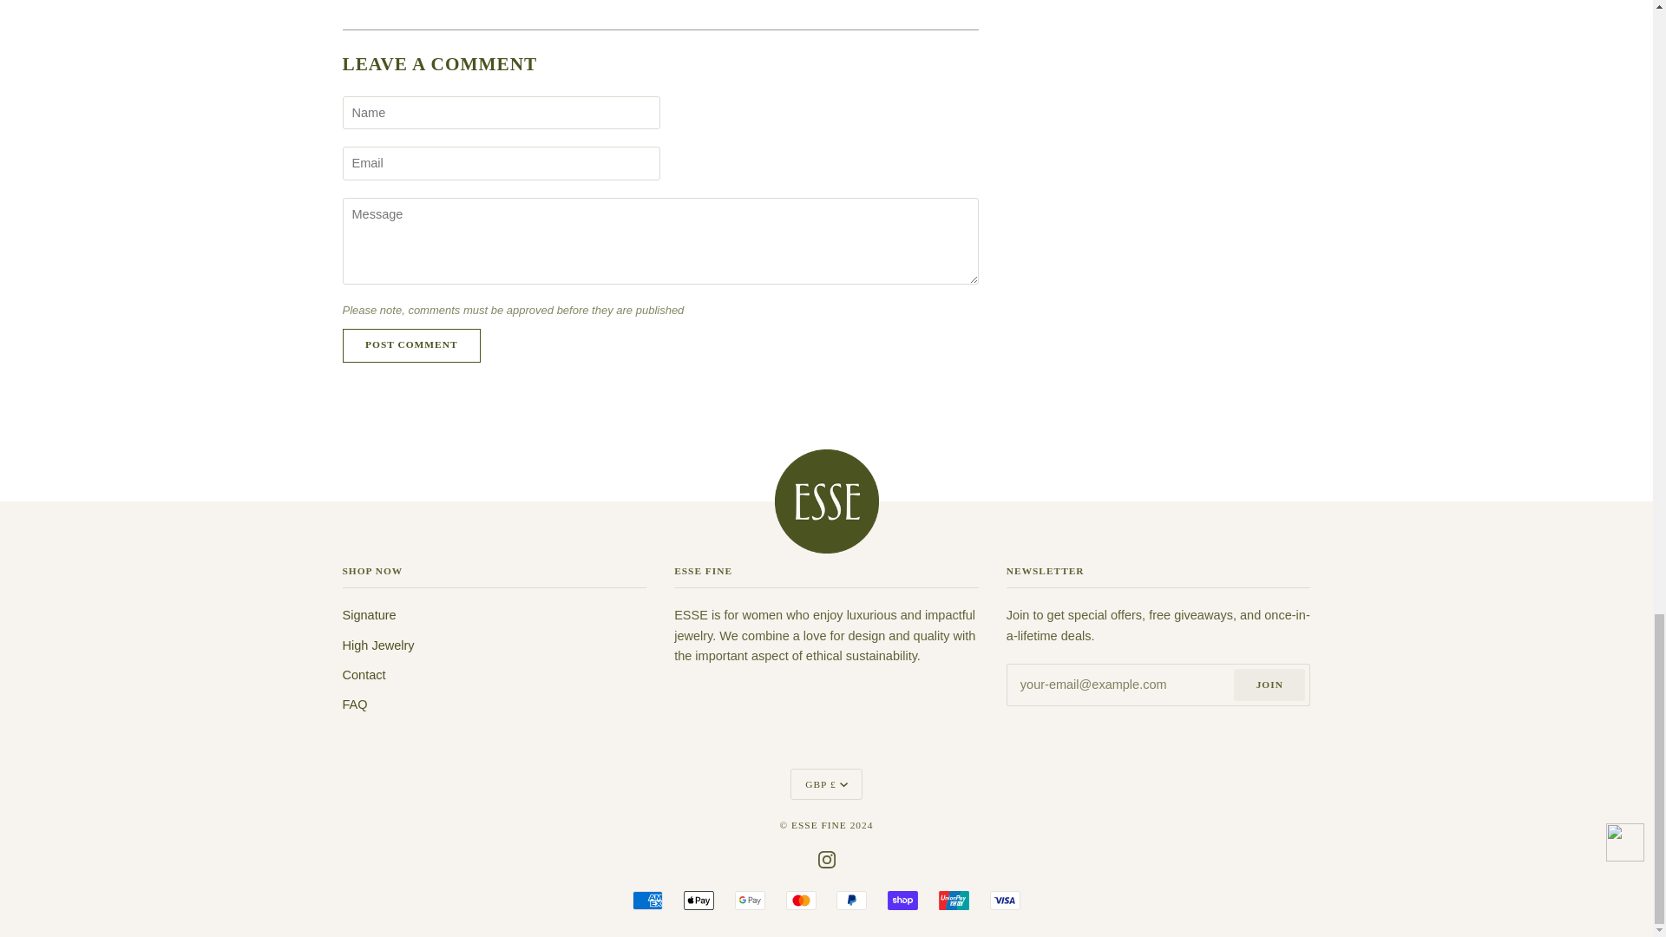 This screenshot has width=1666, height=937. Describe the element at coordinates (826, 858) in the screenshot. I see `Instagram` at that location.